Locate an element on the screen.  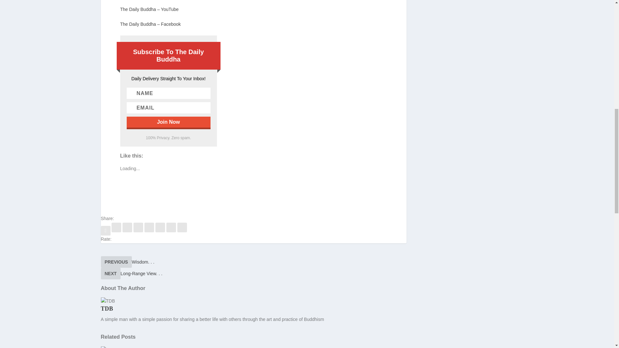
Share "Insight. . ." via Email is located at coordinates (172, 231).